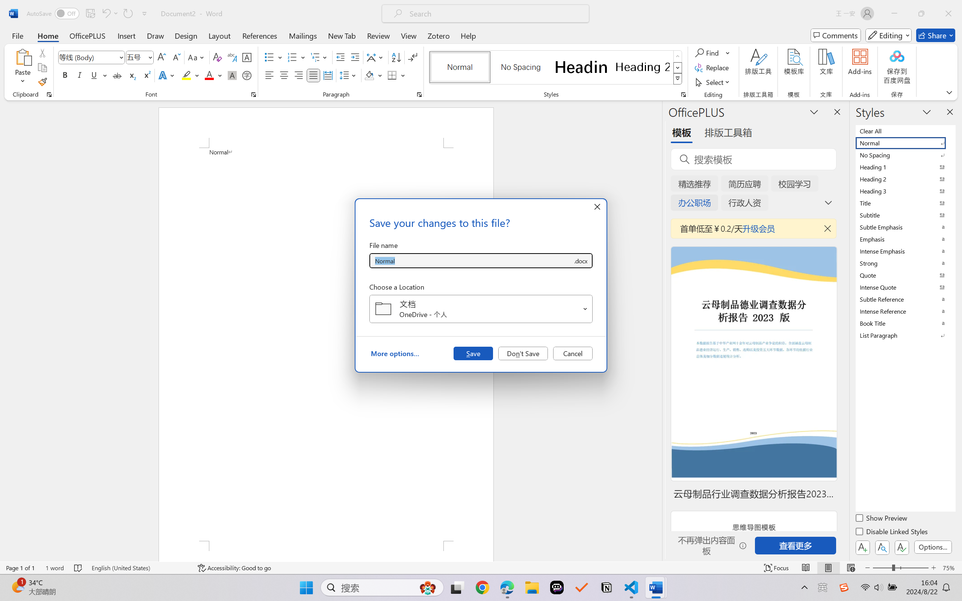 Image resolution: width=962 pixels, height=601 pixels. I want to click on Subtitle, so click(905, 215).